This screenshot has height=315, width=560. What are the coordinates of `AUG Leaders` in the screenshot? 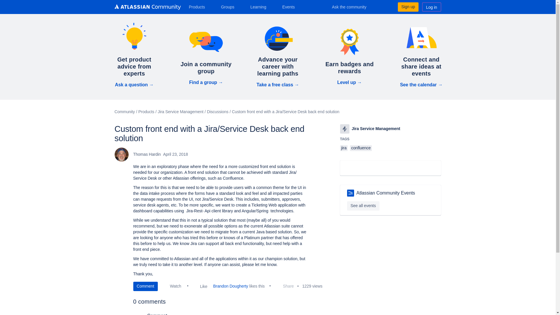 It's located at (351, 193).